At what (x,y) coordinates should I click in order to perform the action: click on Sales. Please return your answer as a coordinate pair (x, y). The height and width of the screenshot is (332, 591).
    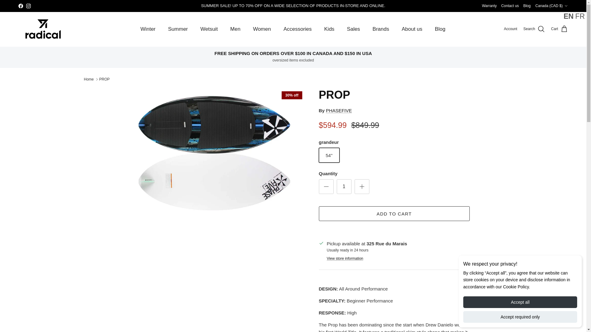
    Looking at the image, I should click on (353, 29).